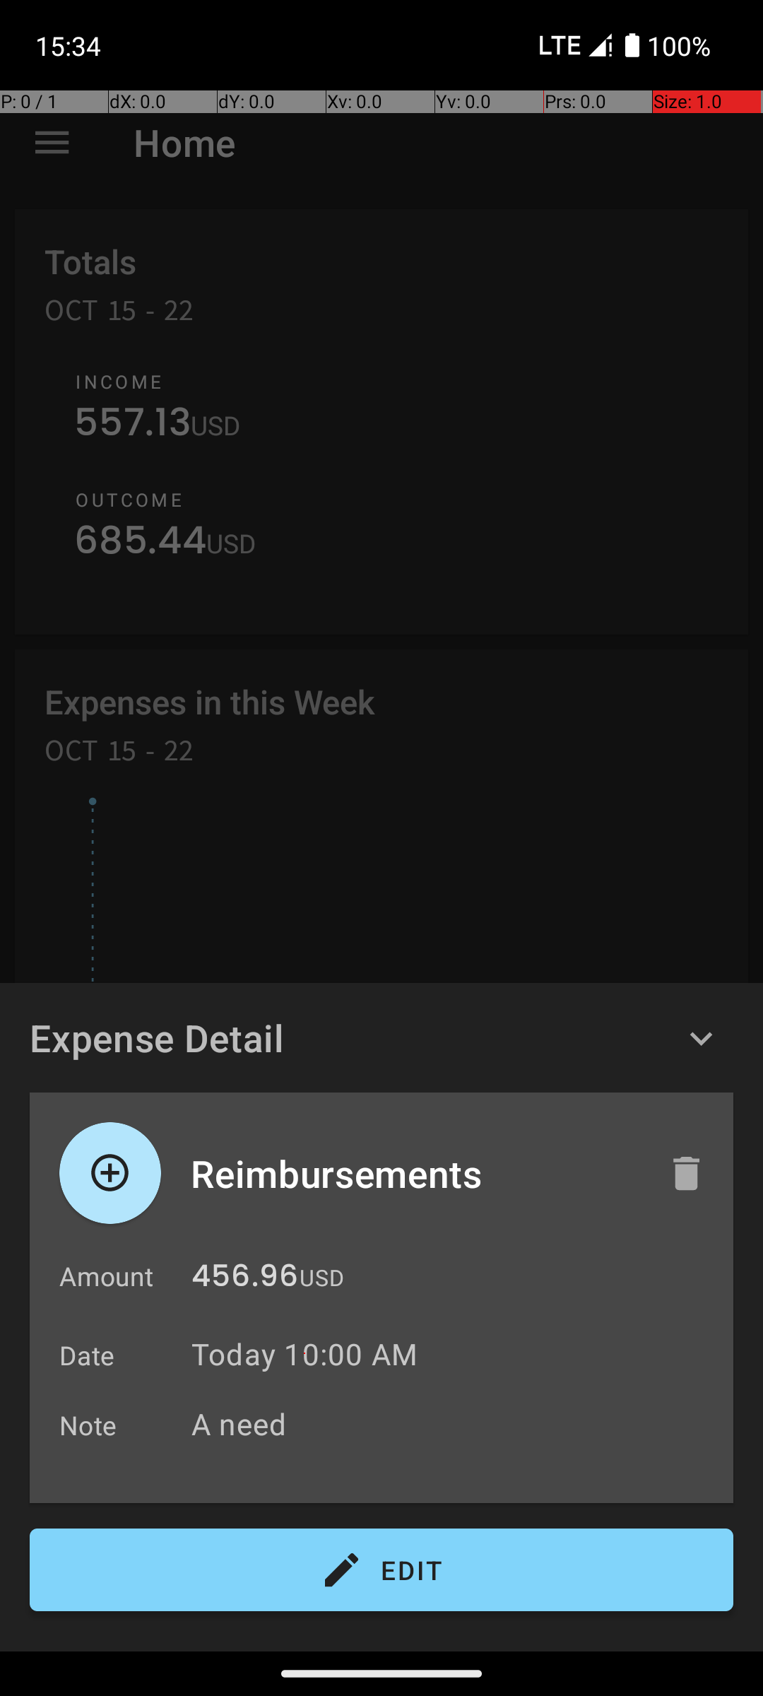 The height and width of the screenshot is (1696, 763). What do you see at coordinates (305, 1354) in the screenshot?
I see `Today 10:00 AM` at bounding box center [305, 1354].